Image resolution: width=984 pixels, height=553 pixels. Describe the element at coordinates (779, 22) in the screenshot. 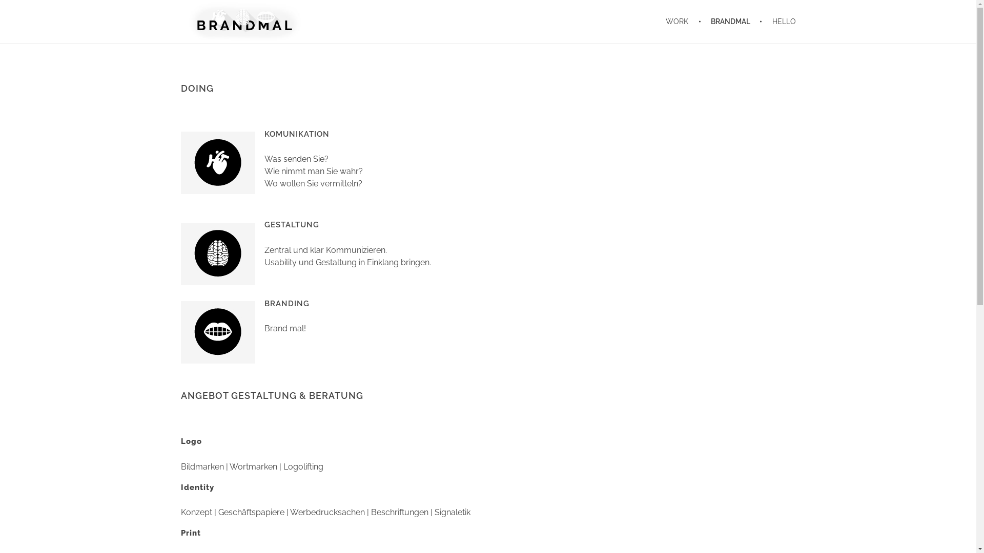

I see `HELLO` at that location.